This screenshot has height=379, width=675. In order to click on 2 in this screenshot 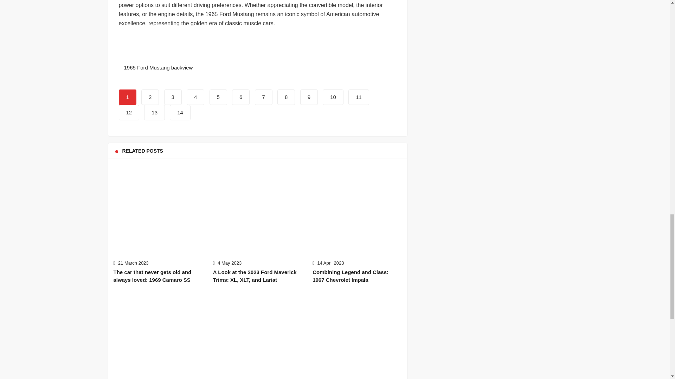, I will do `click(150, 97)`.